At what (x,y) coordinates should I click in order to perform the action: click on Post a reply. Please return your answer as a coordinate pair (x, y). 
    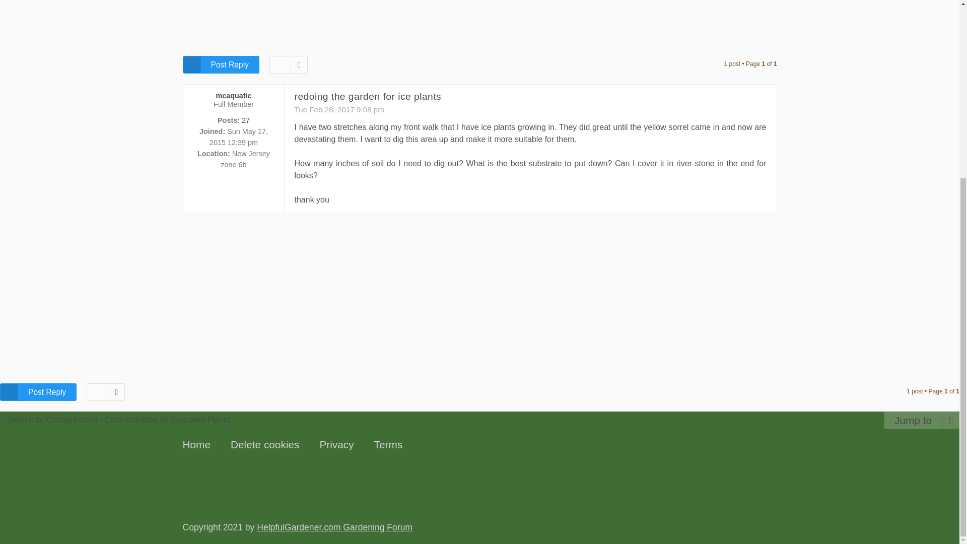
    Looking at the image, I should click on (221, 64).